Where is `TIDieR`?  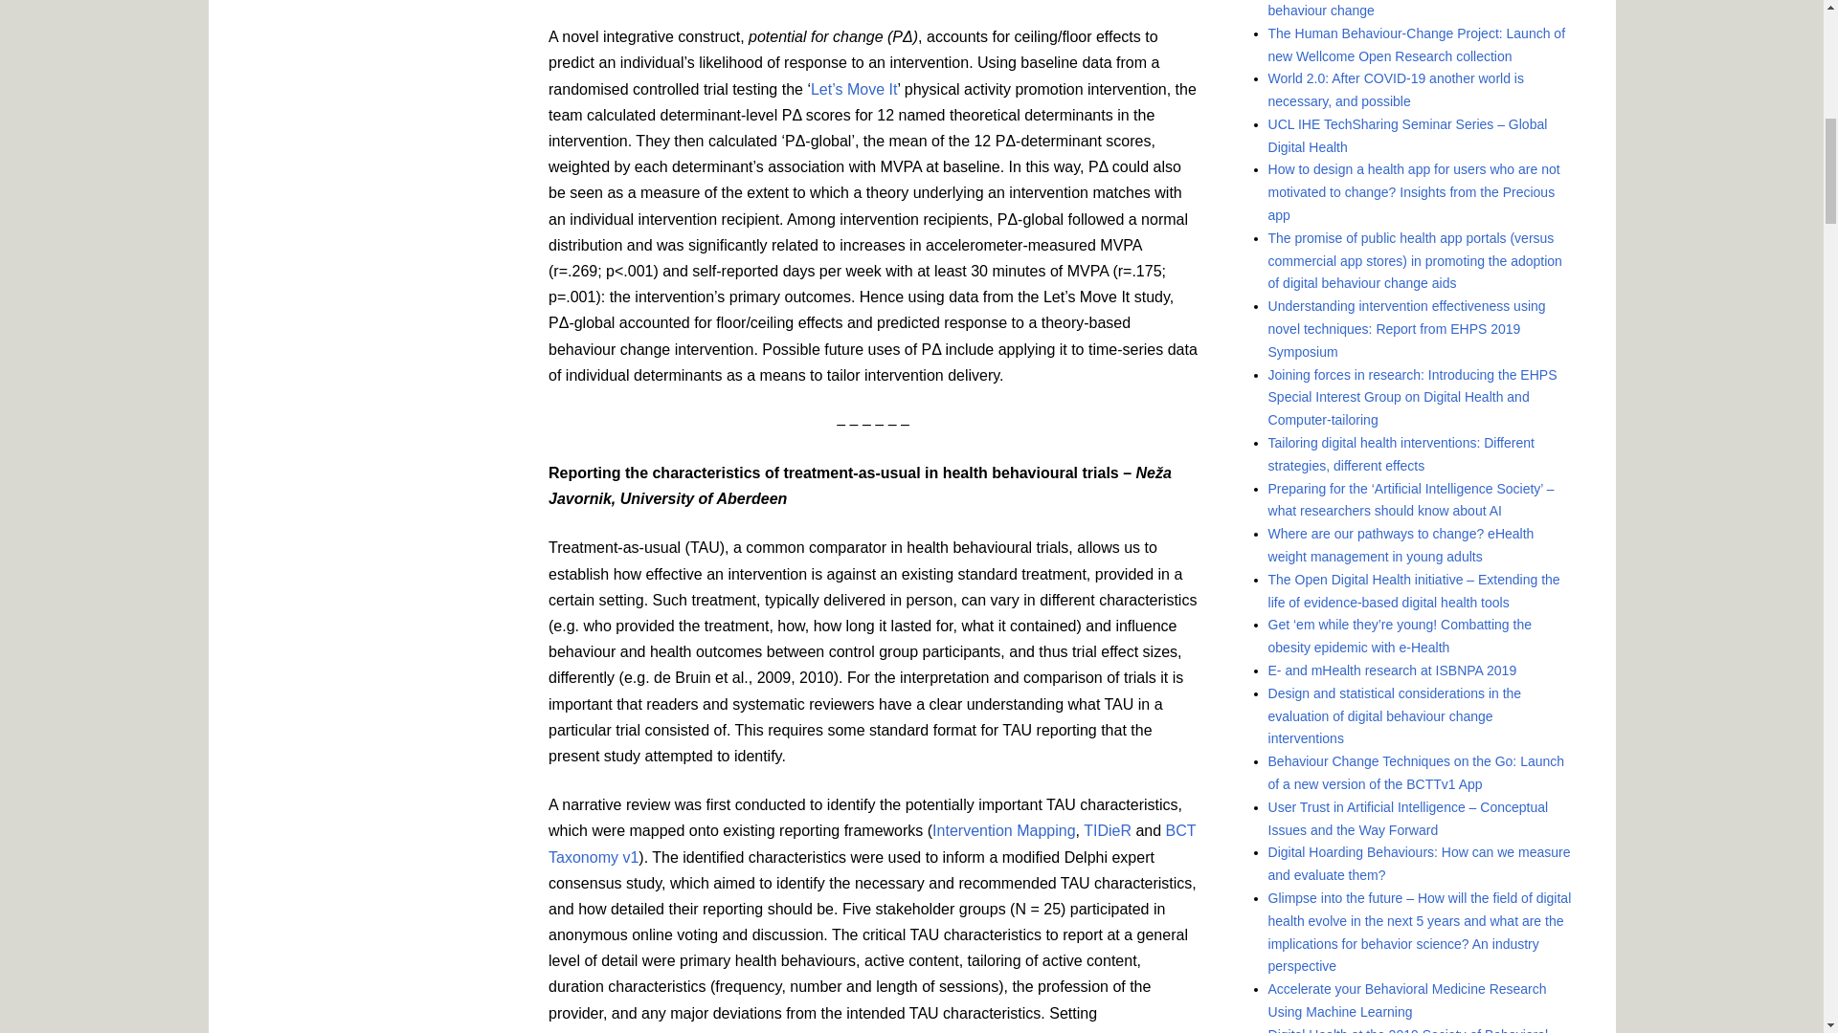 TIDieR is located at coordinates (1106, 830).